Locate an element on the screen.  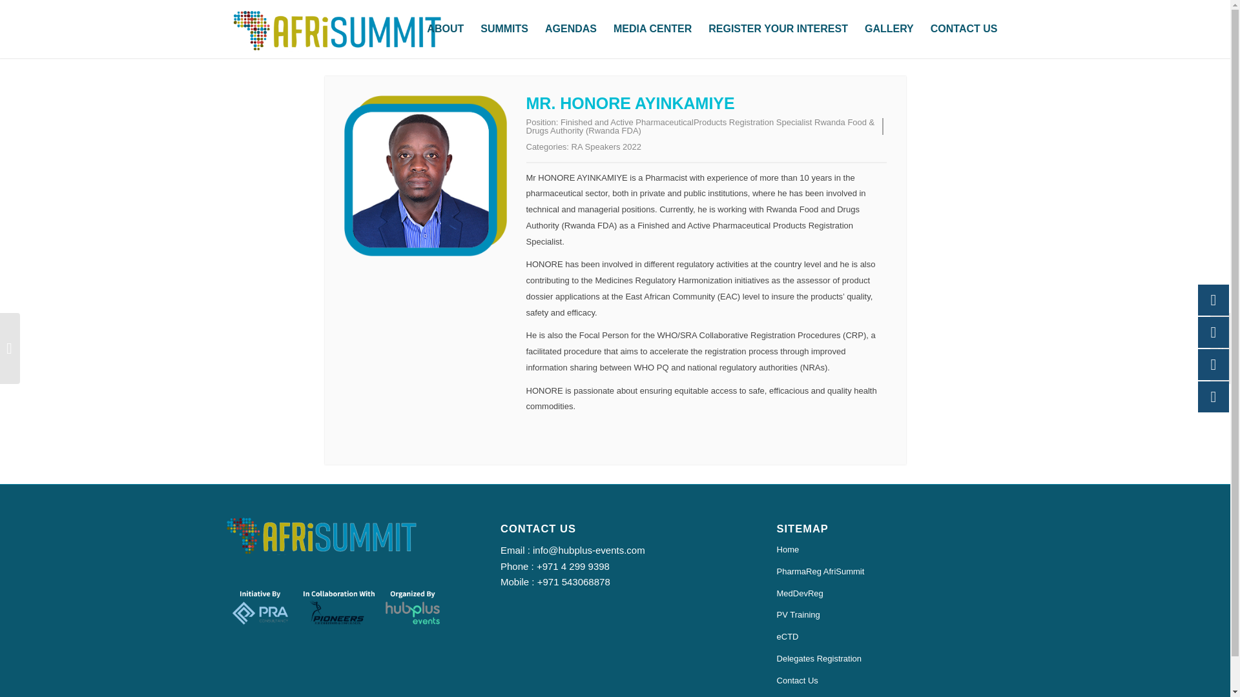
Home is located at coordinates (891, 550).